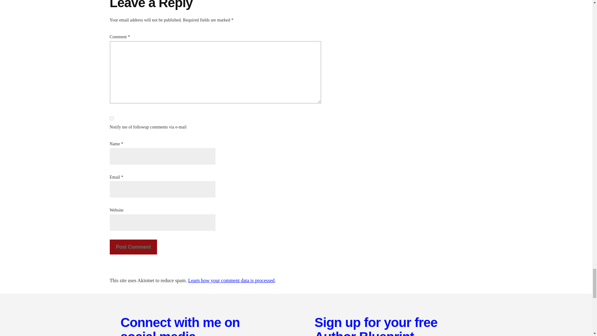  I want to click on subscribe, so click(111, 118).